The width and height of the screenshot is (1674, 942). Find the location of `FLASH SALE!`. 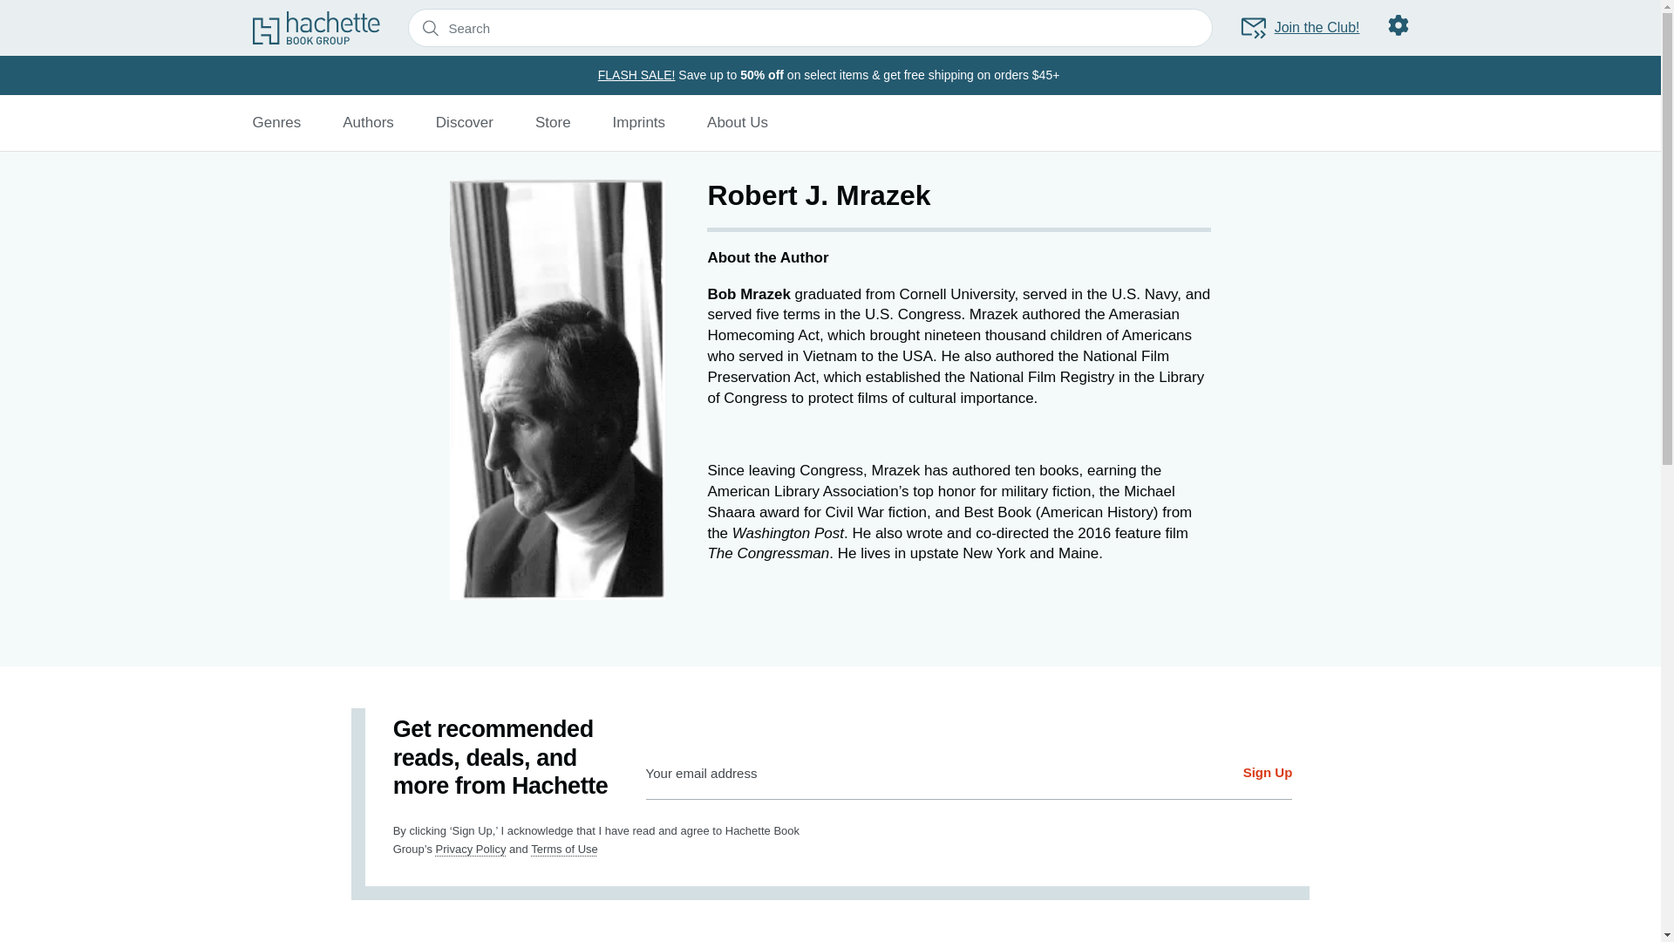

FLASH SALE! is located at coordinates (636, 74).